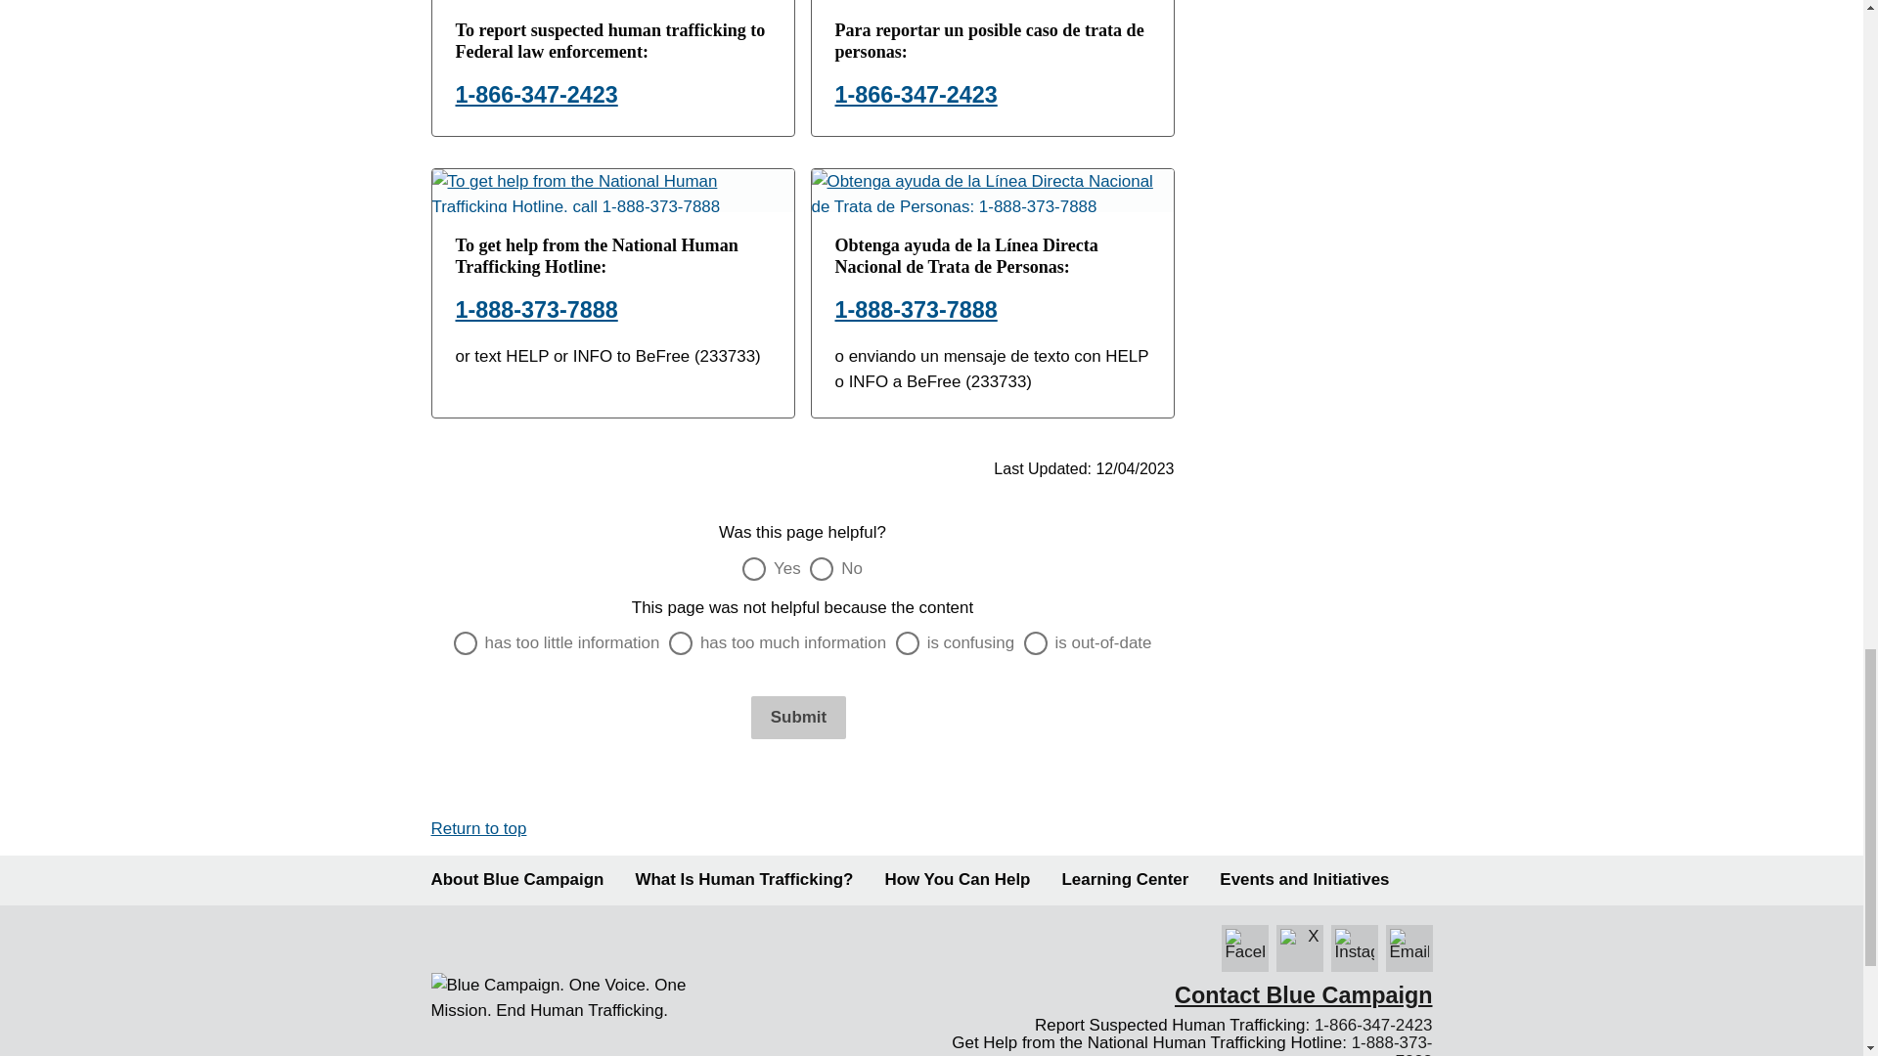 Image resolution: width=1878 pixels, height=1056 pixels. I want to click on Submit, so click(798, 718).